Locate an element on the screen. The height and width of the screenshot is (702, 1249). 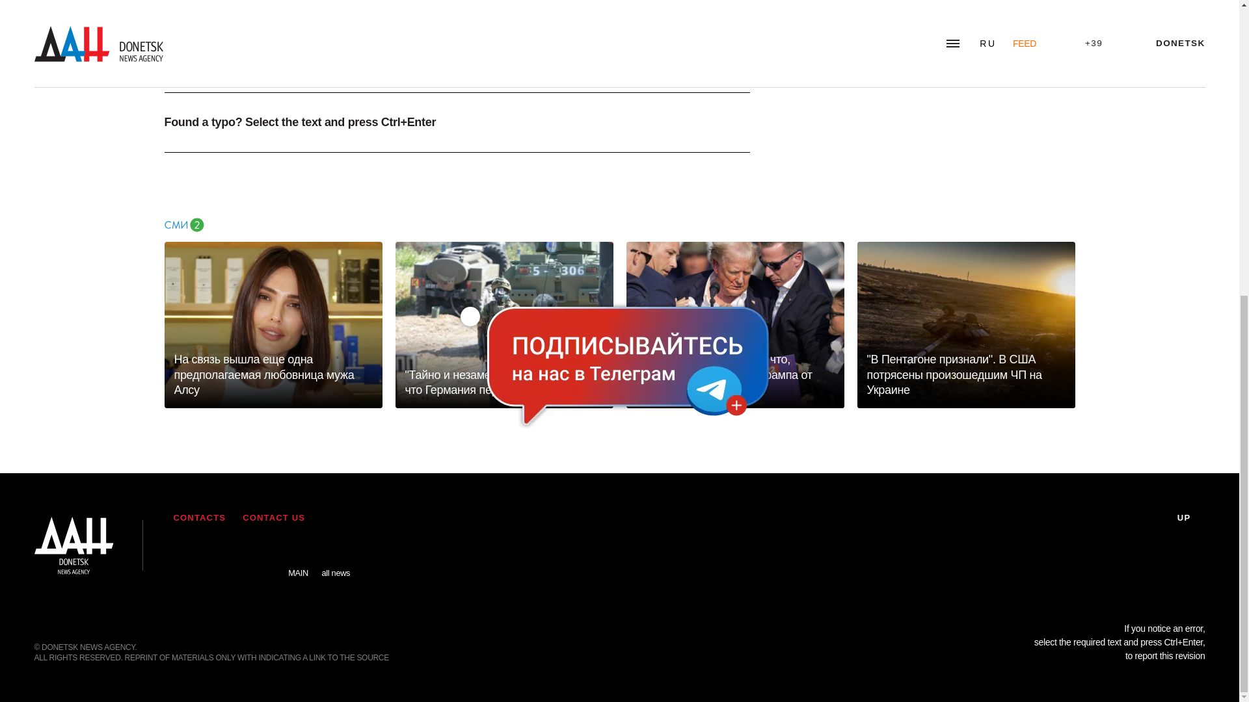
all news is located at coordinates (335, 563).